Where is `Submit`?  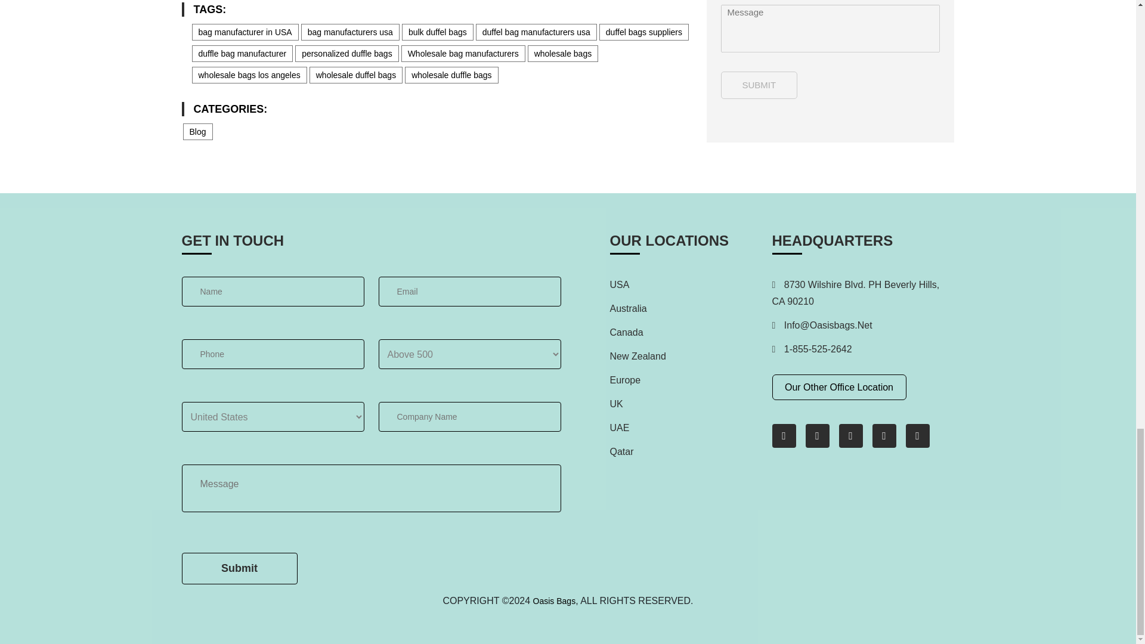 Submit is located at coordinates (239, 568).